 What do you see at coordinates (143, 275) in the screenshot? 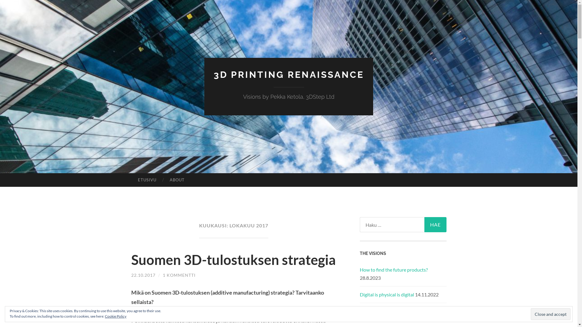
I see `22.10.2017` at bounding box center [143, 275].